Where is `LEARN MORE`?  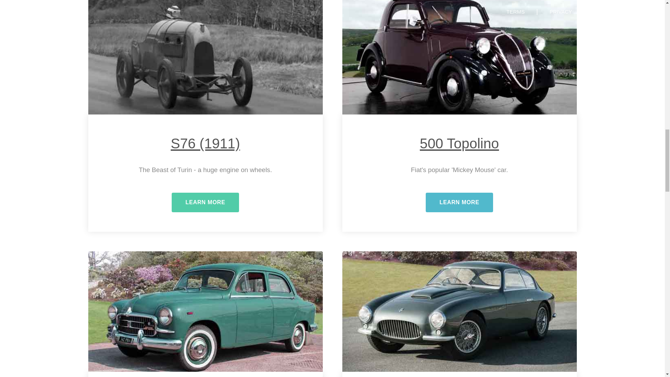
LEARN MORE is located at coordinates (459, 202).